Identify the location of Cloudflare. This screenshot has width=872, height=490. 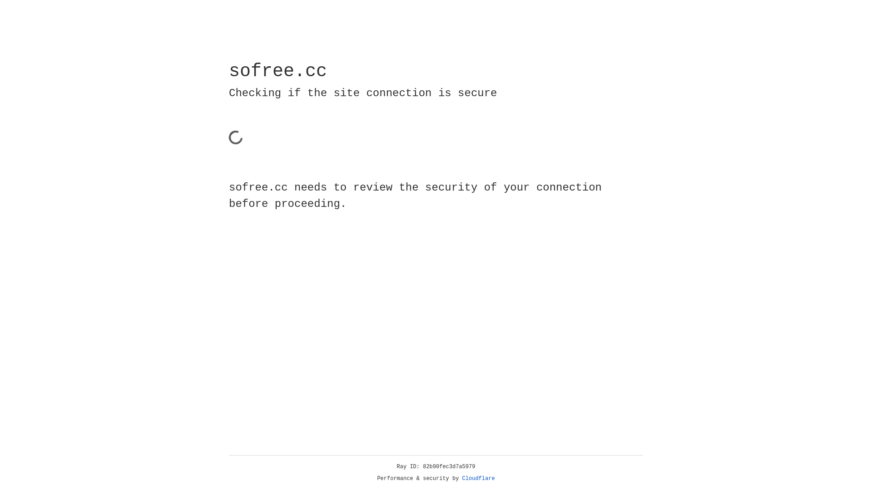
(479, 479).